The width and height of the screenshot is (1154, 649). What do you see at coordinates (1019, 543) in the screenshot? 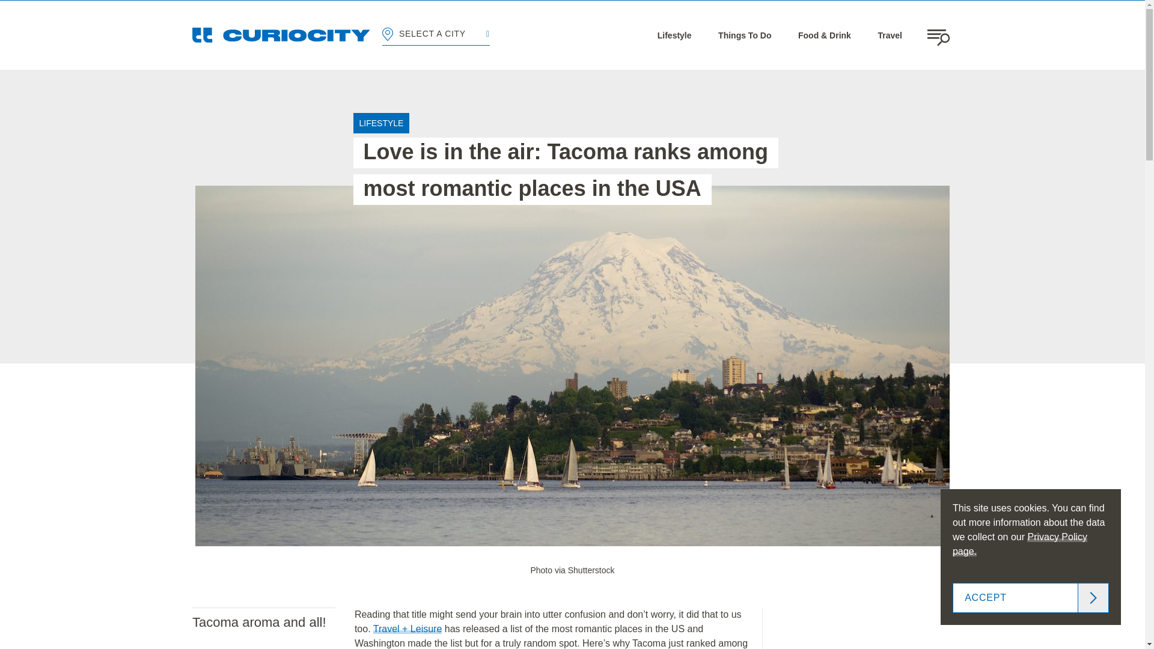
I see `Privacy Policy page.` at bounding box center [1019, 543].